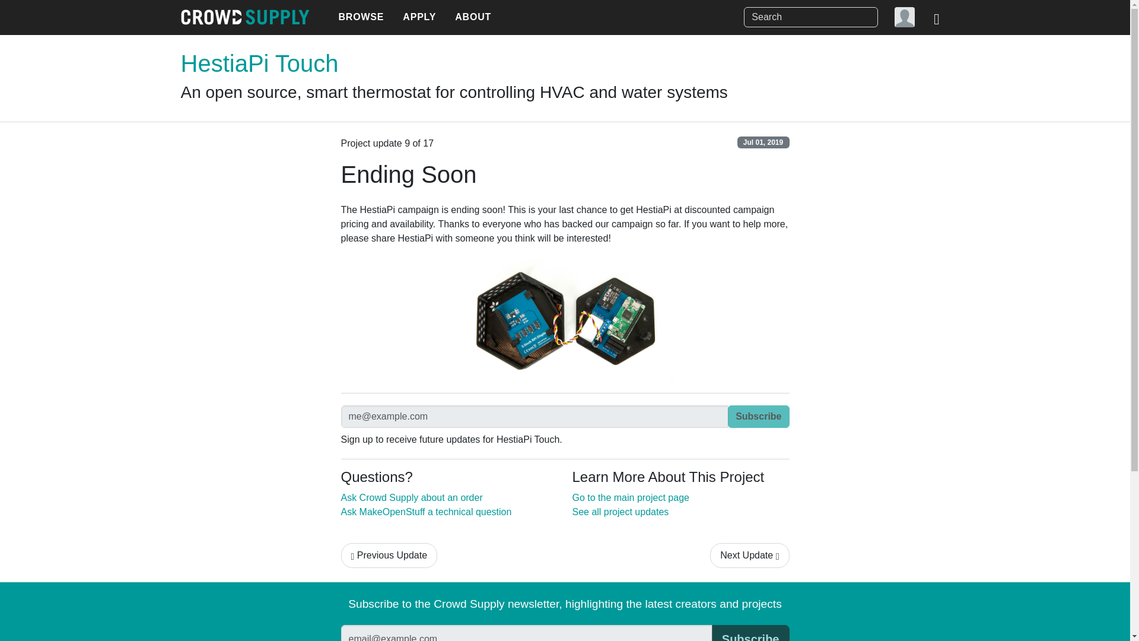 Image resolution: width=1139 pixels, height=641 pixels. Describe the element at coordinates (620, 512) in the screenshot. I see `See all project updates` at that location.